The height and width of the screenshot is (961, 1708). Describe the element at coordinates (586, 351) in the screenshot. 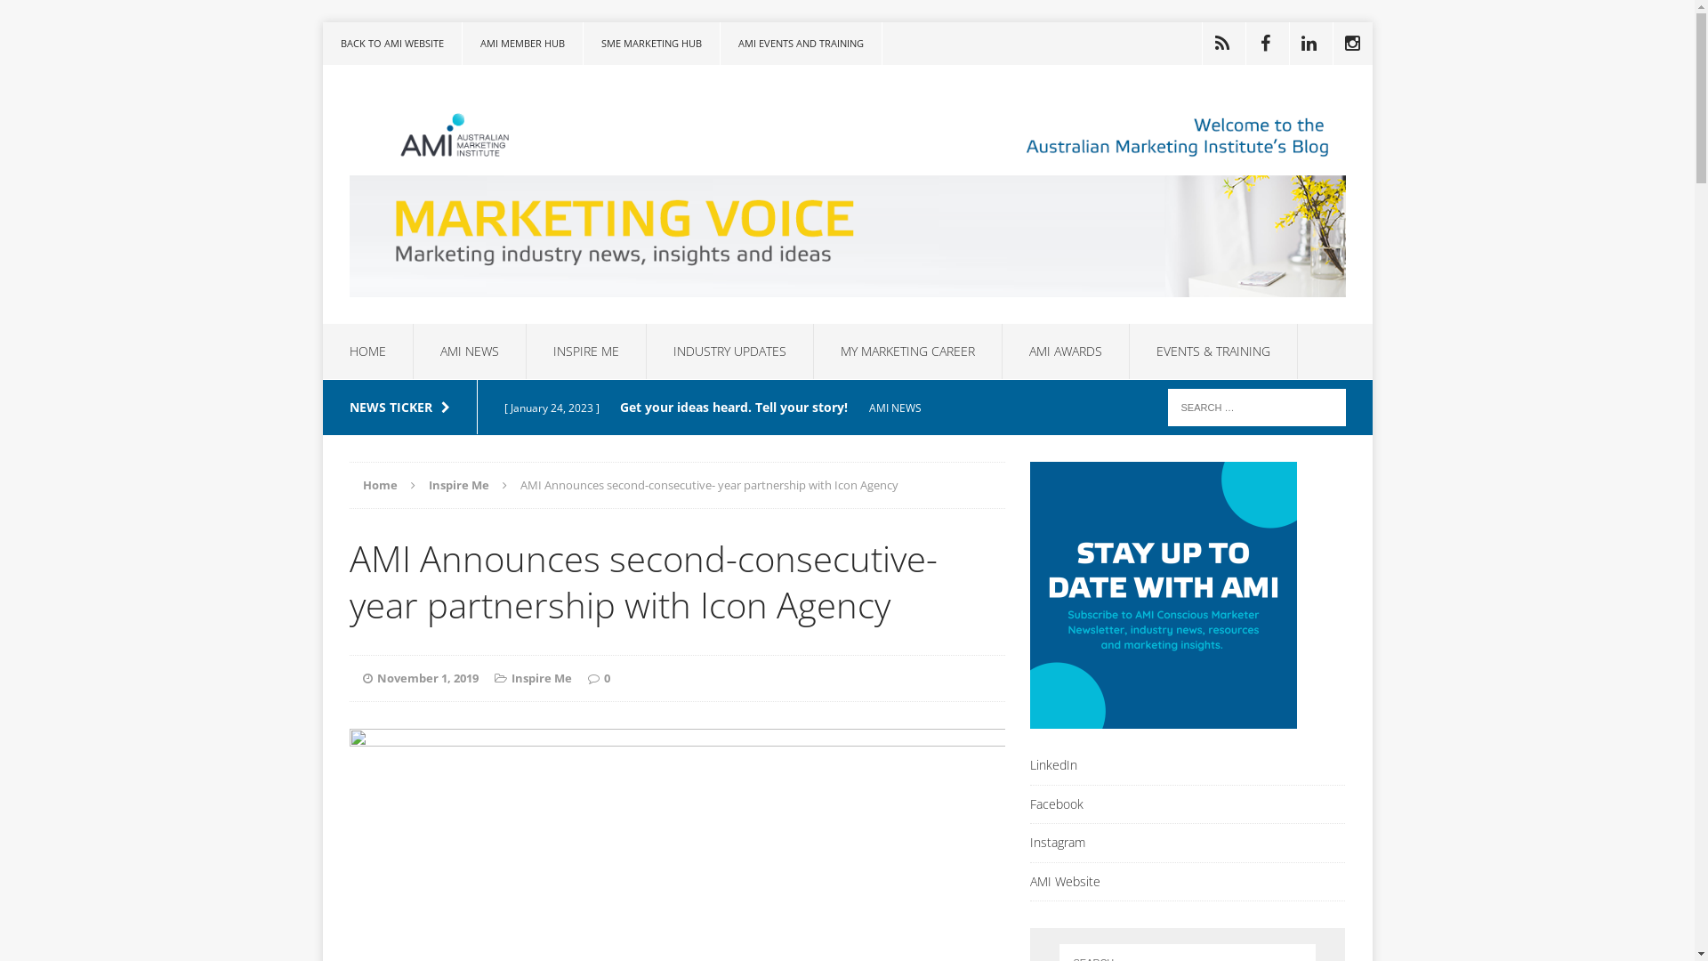

I see `INSPIRE ME` at that location.